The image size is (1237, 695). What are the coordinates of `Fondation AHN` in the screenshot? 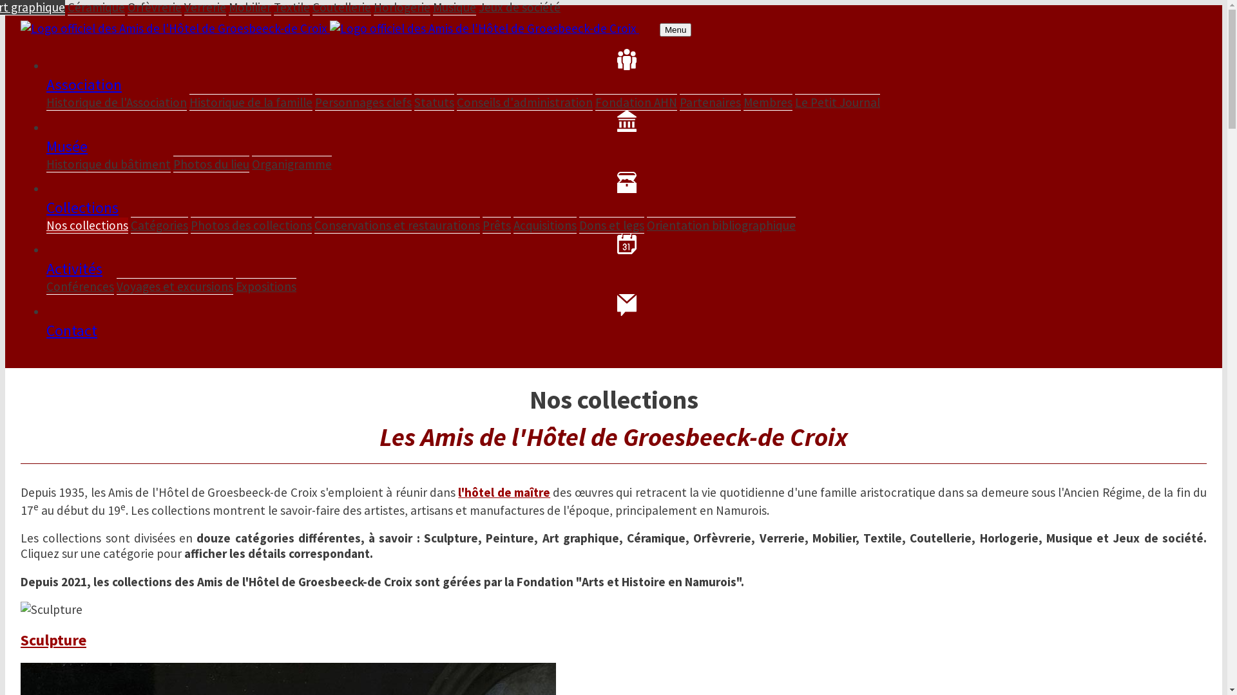 It's located at (637, 102).